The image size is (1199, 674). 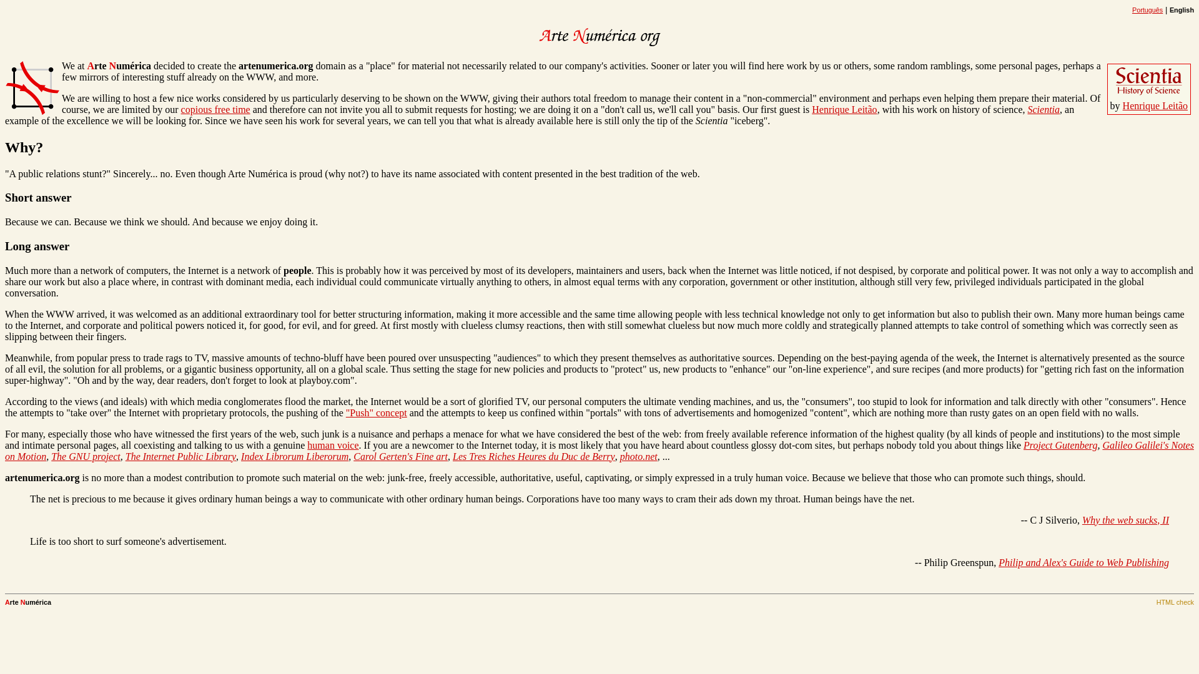 I want to click on Why the web sucks, II, so click(x=1125, y=520).